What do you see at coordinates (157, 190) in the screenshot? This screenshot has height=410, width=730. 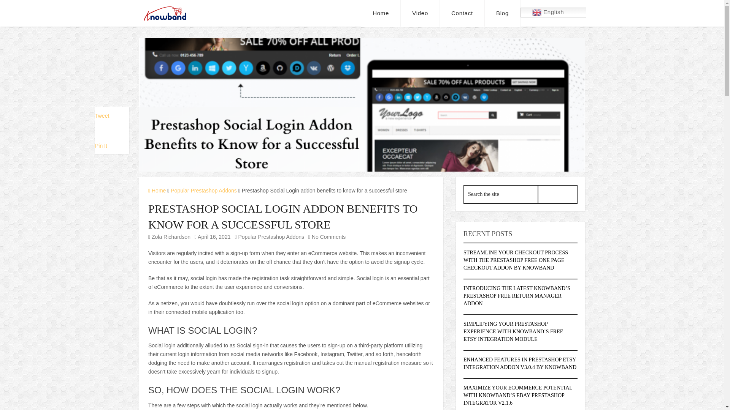 I see ` Home` at bounding box center [157, 190].